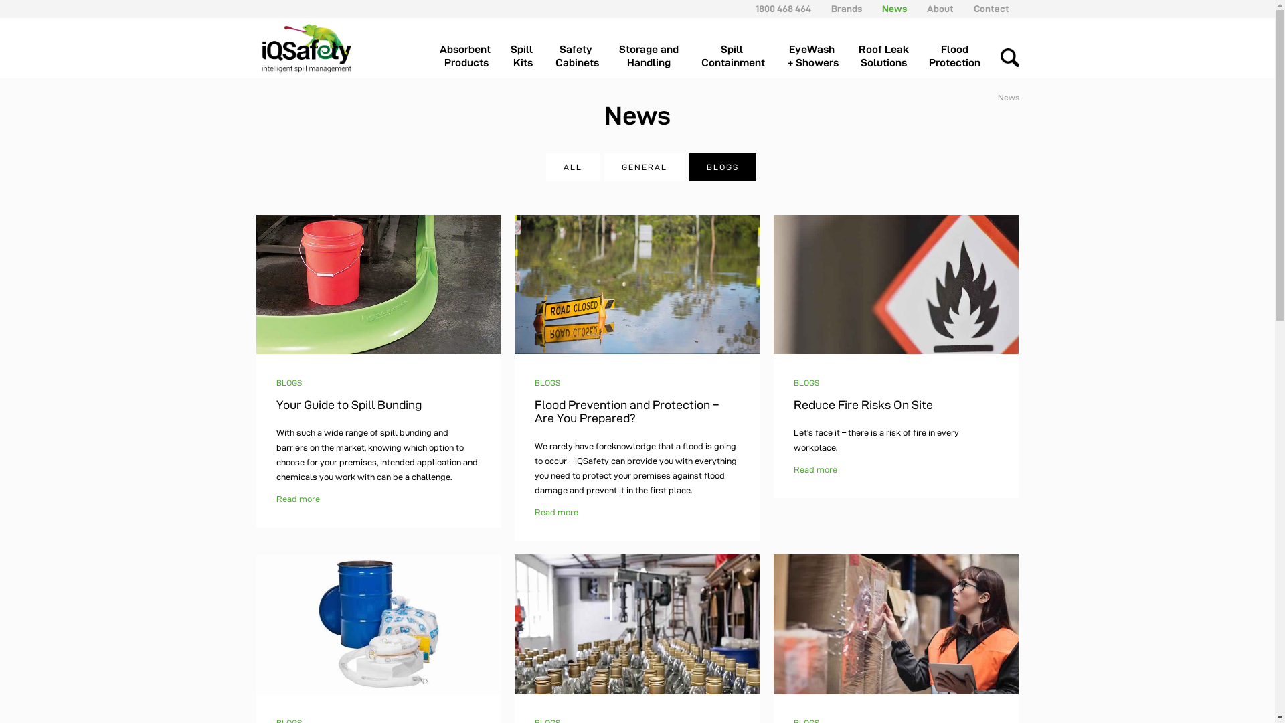 This screenshot has width=1285, height=723. Describe the element at coordinates (306, 49) in the screenshot. I see `IQSafety` at that location.